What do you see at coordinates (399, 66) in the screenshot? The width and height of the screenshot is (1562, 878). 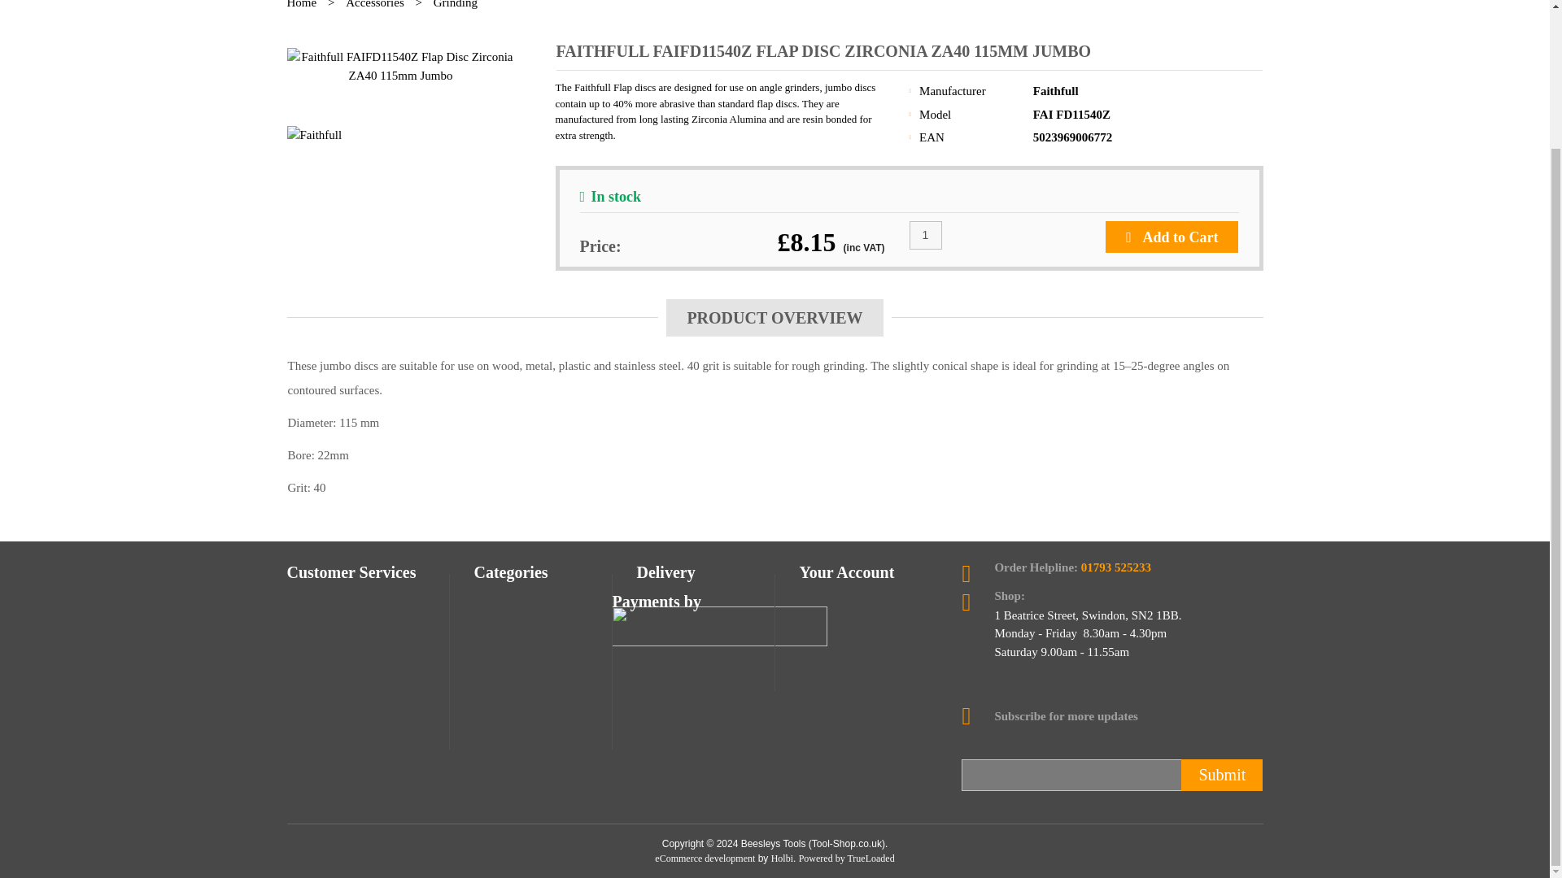 I see `Faithfull FAIFD11540Z Flap Disc Zirconia ZA40 115mm Jumbo` at bounding box center [399, 66].